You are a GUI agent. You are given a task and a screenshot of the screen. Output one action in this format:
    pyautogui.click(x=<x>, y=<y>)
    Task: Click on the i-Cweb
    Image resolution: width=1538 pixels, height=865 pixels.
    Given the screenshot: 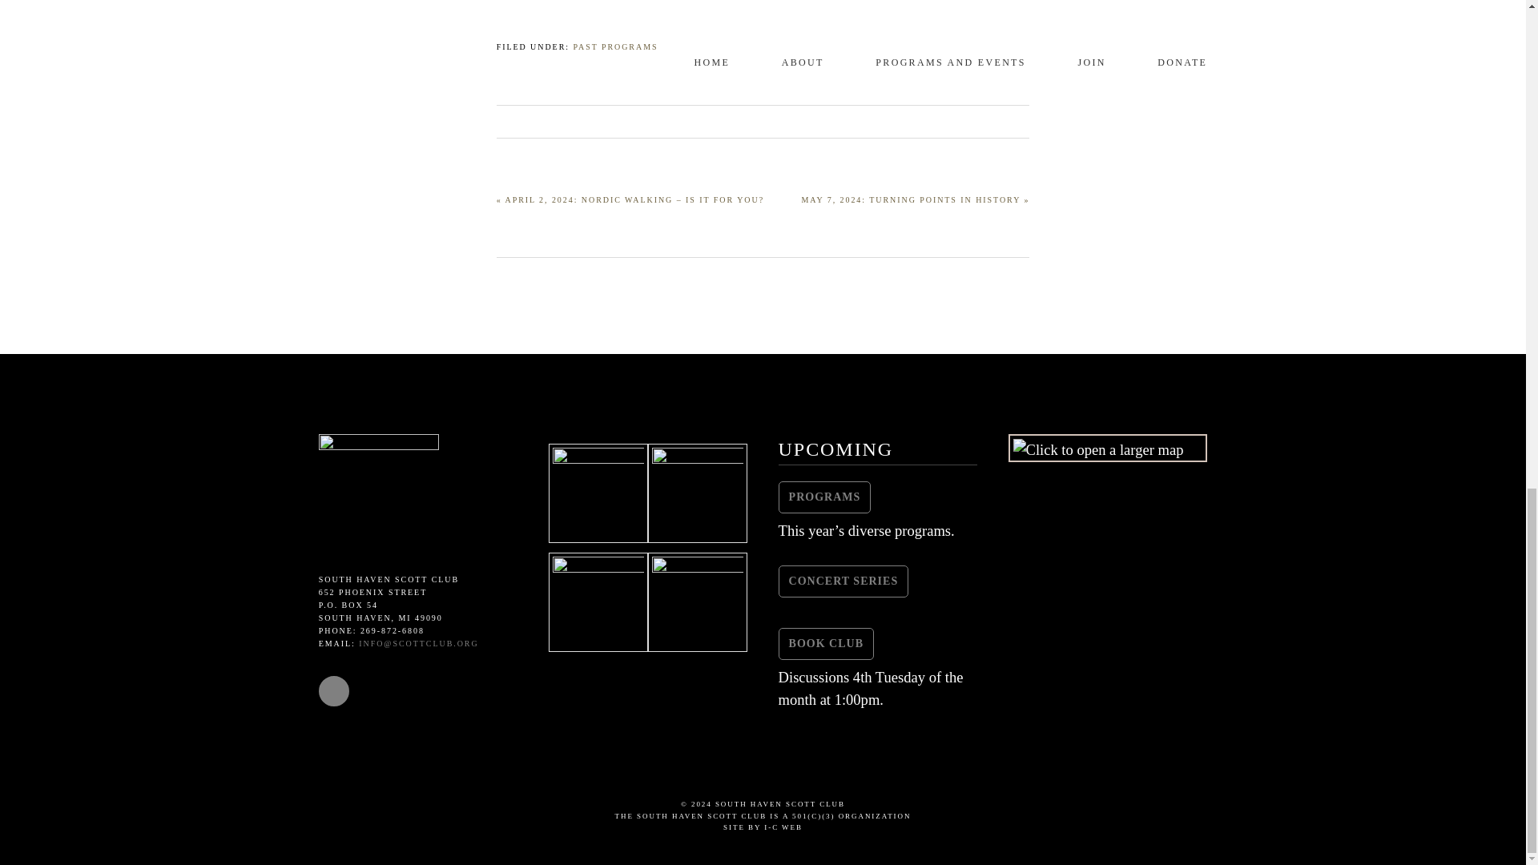 What is the action you would take?
    pyautogui.click(x=783, y=827)
    